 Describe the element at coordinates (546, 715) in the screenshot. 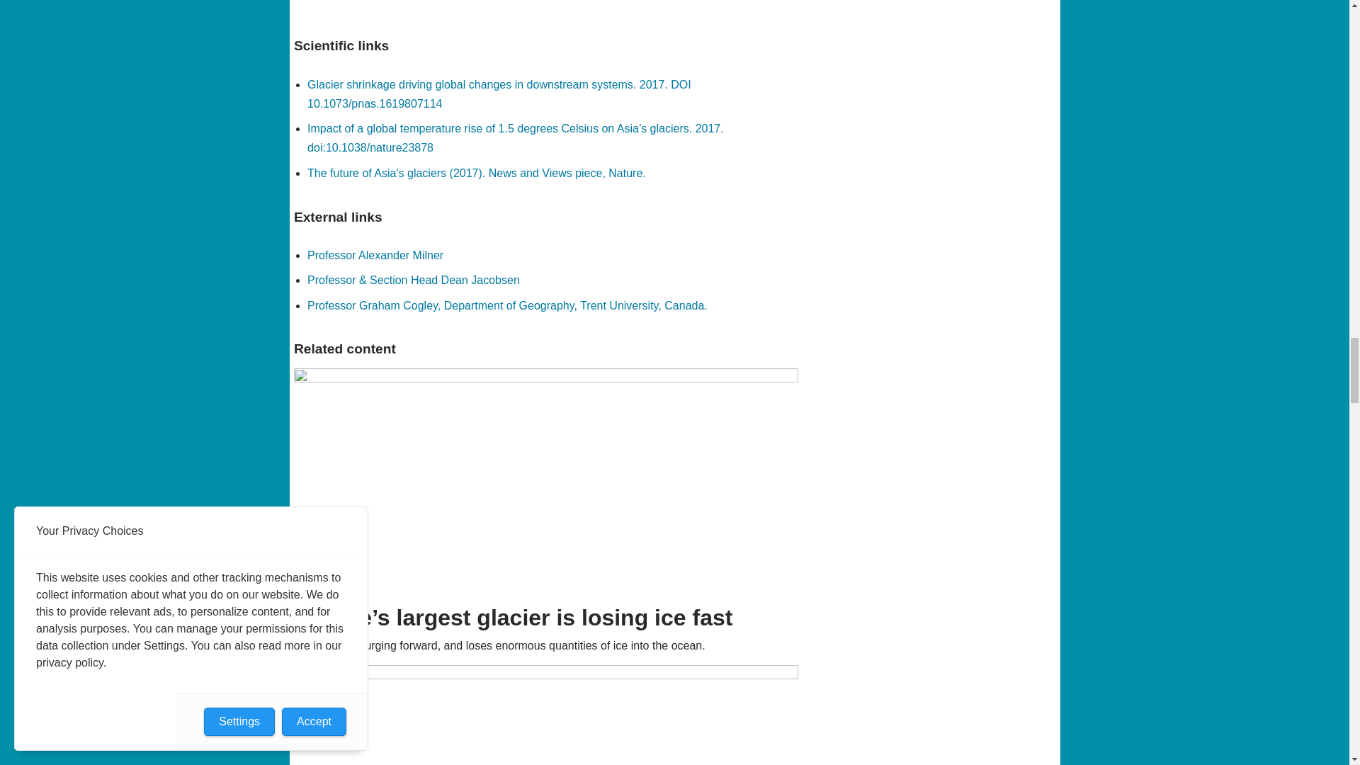

I see `Glacier reveals 5,400-year-old Stone Age arrow` at that location.